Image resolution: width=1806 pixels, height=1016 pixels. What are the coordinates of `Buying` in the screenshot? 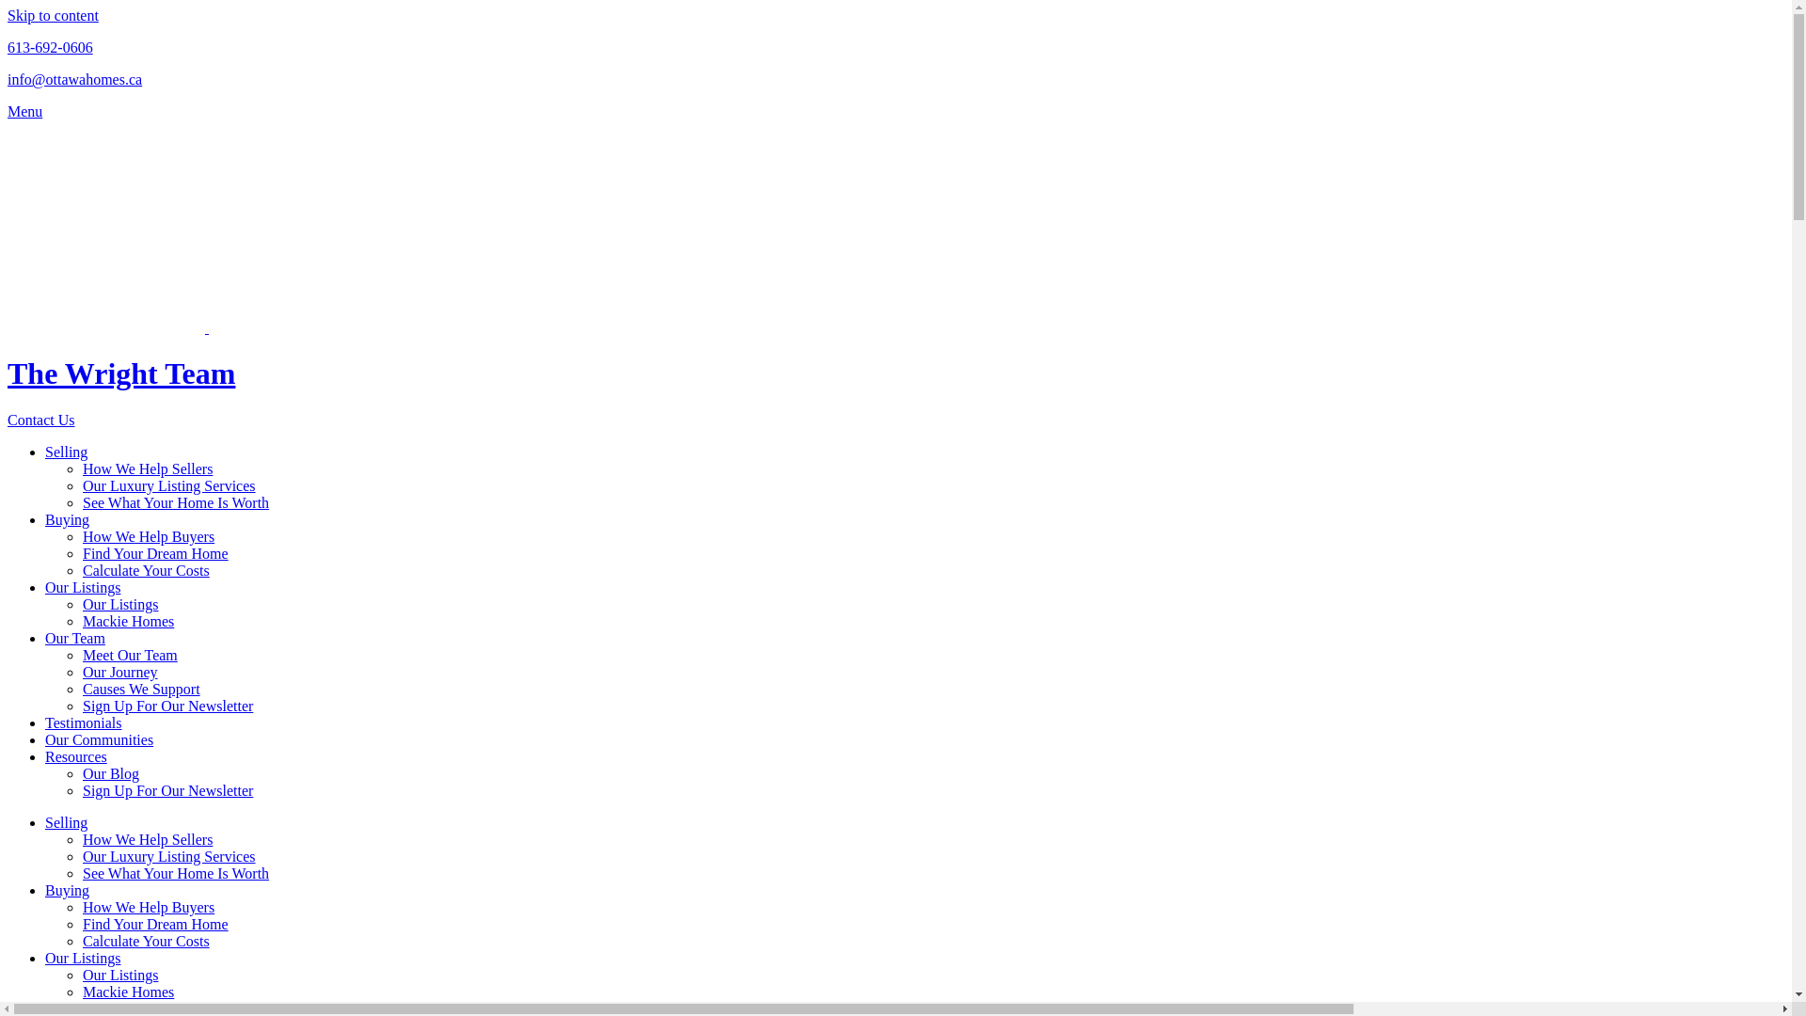 It's located at (68, 519).